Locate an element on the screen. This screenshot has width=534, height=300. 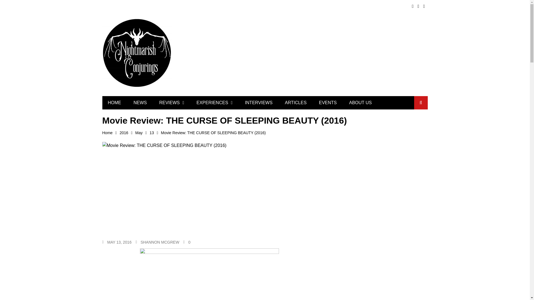
EXPERIENCES is located at coordinates (214, 103).